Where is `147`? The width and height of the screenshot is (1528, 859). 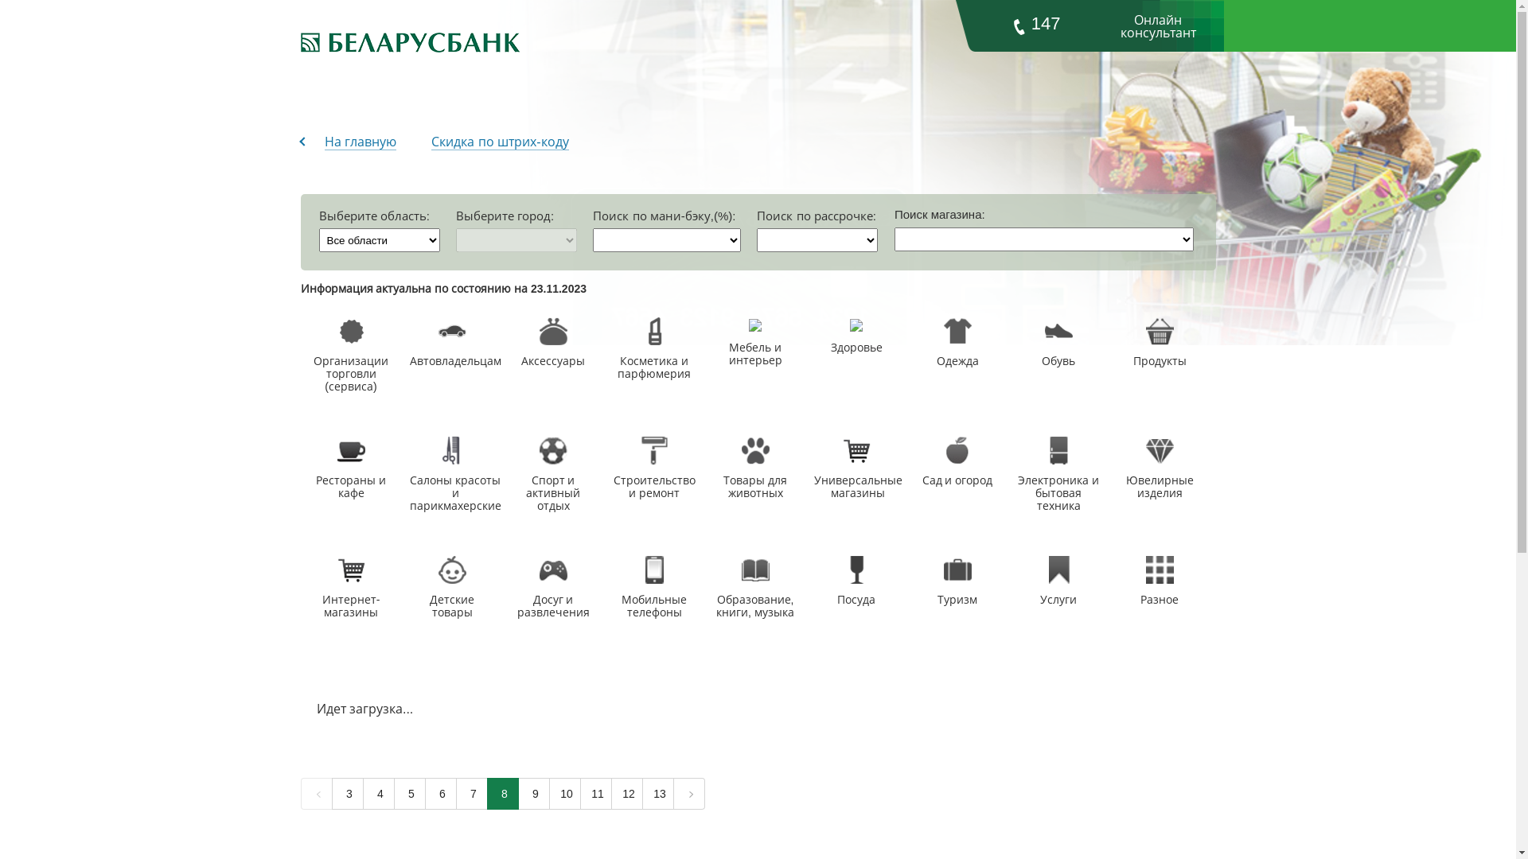
147 is located at coordinates (1036, 25).